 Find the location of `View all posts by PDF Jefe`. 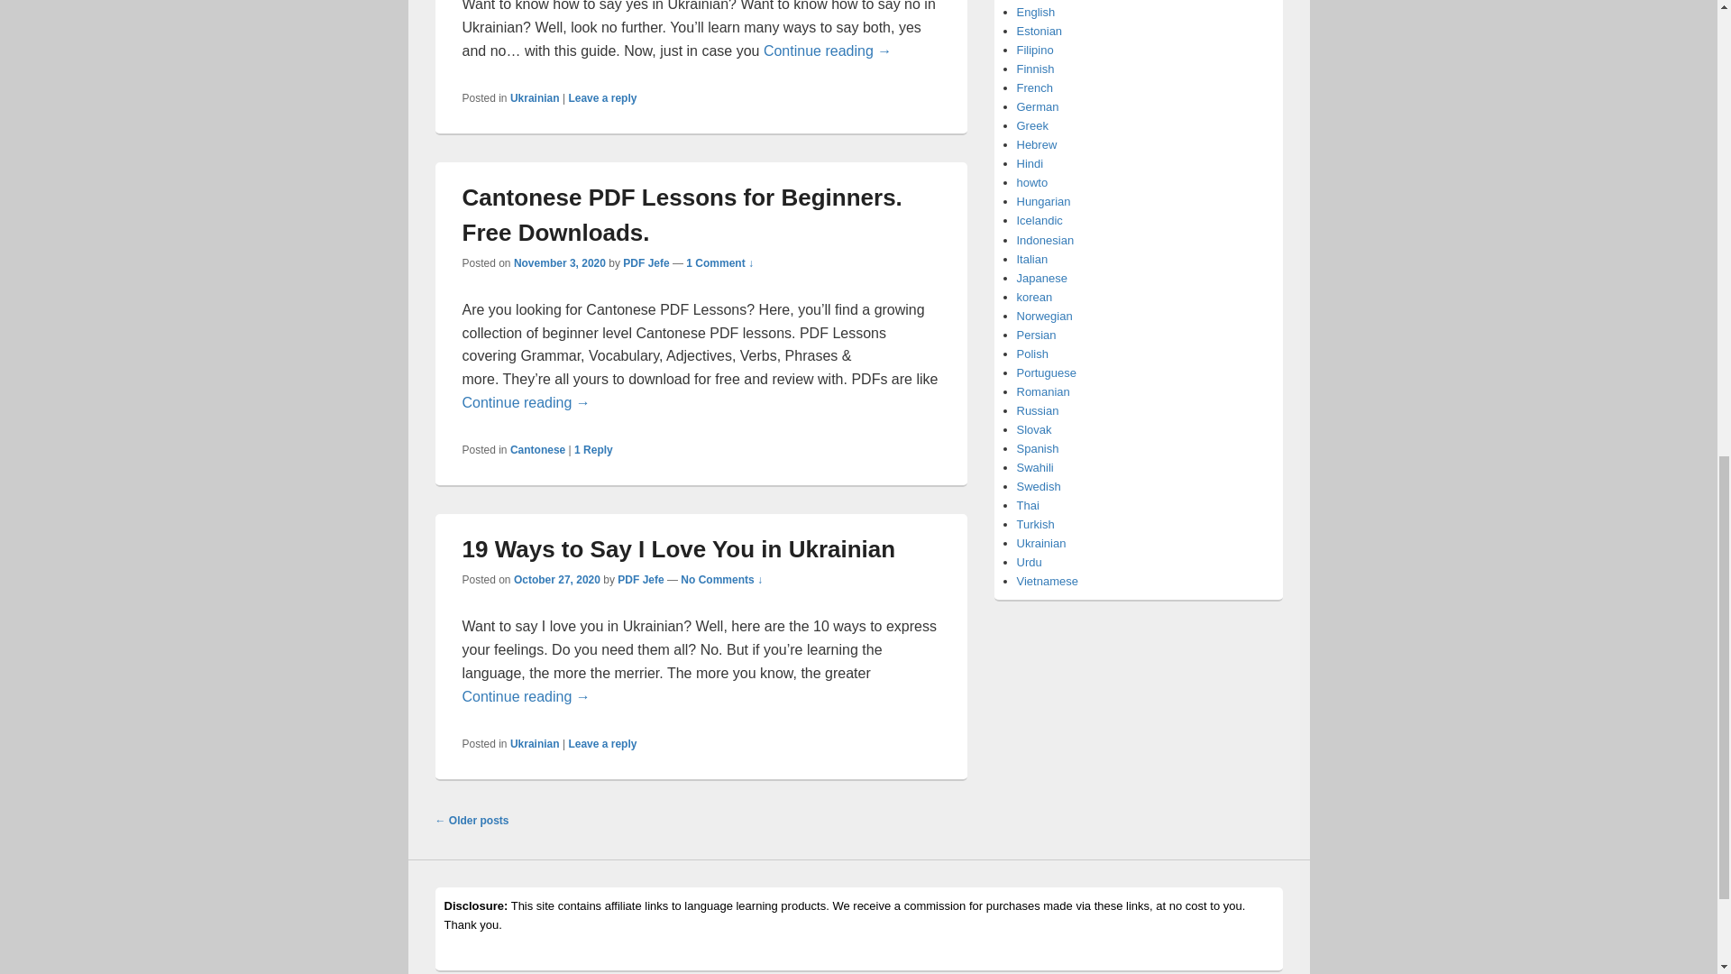

View all posts by PDF Jefe is located at coordinates (646, 263).